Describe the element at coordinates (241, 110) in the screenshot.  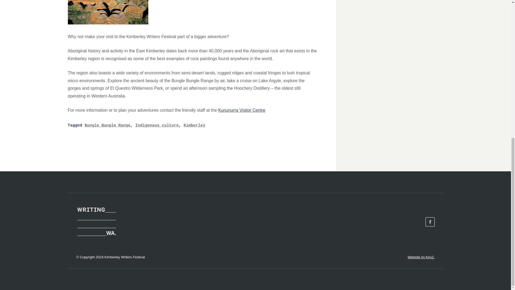
I see `Kununurra Visitor Centre` at that location.